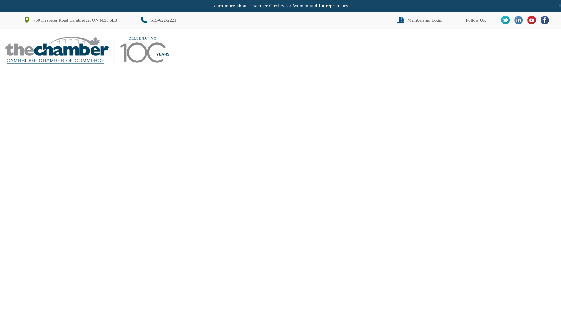 This screenshot has height=315, width=561. What do you see at coordinates (309, 6) in the screenshot?
I see `Circles for Women and Entrepreneurs` at bounding box center [309, 6].